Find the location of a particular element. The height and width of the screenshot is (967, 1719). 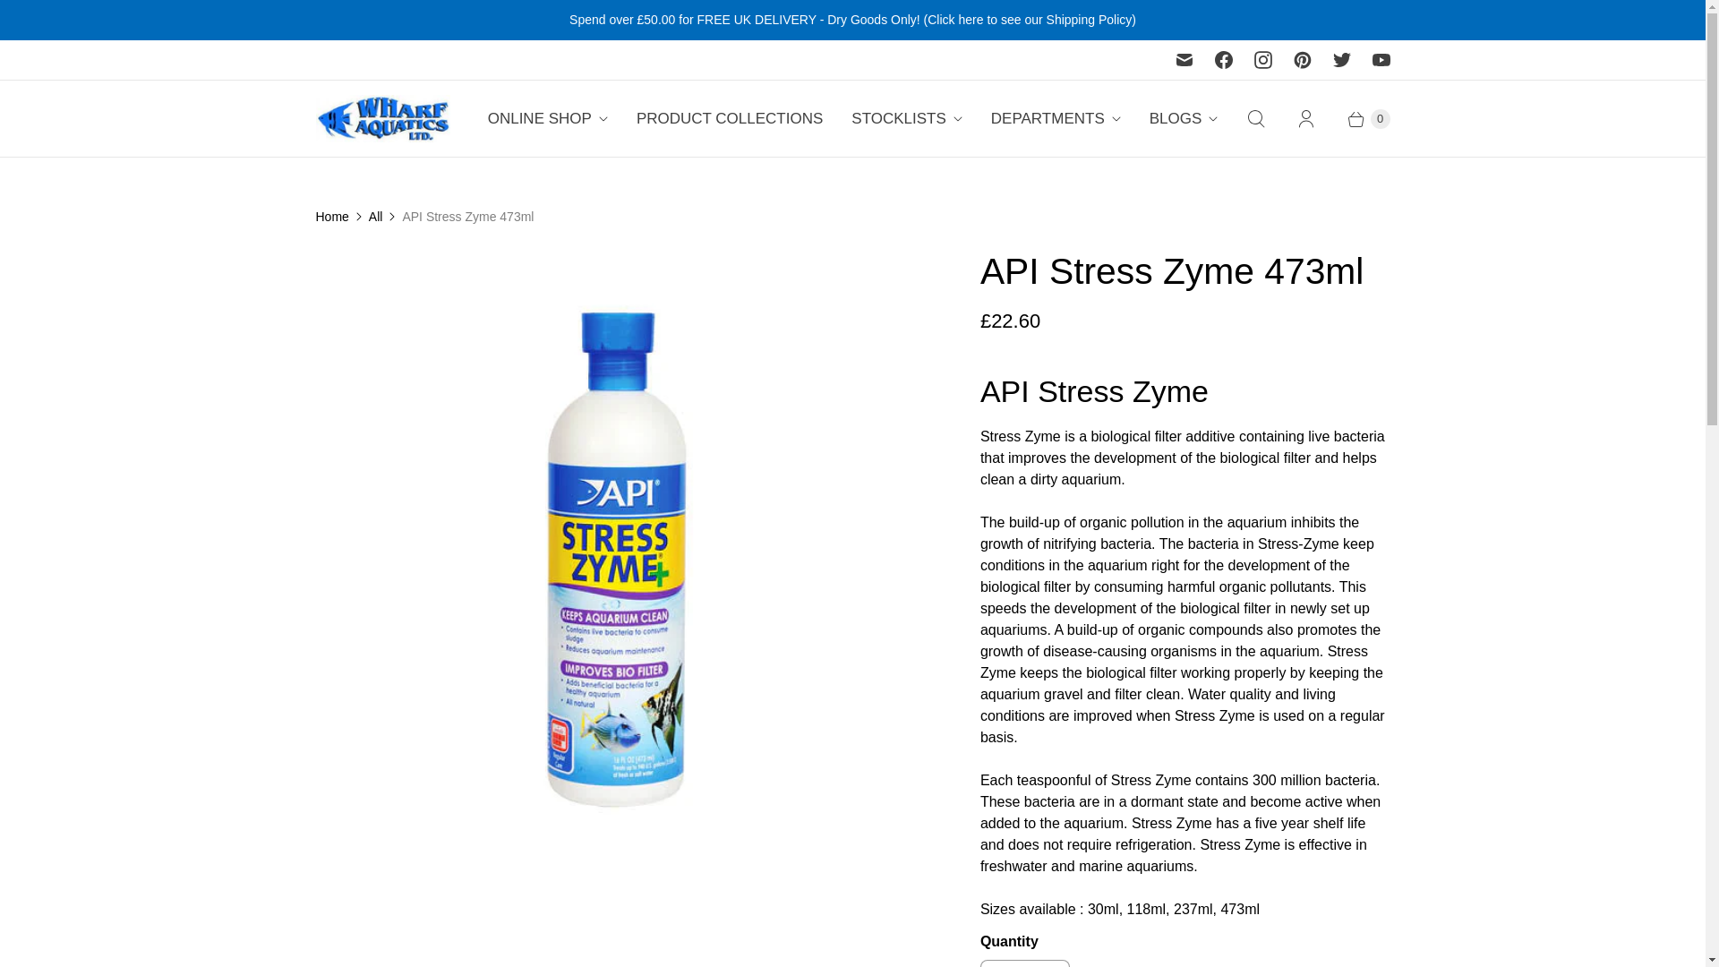

1 is located at coordinates (1024, 963).